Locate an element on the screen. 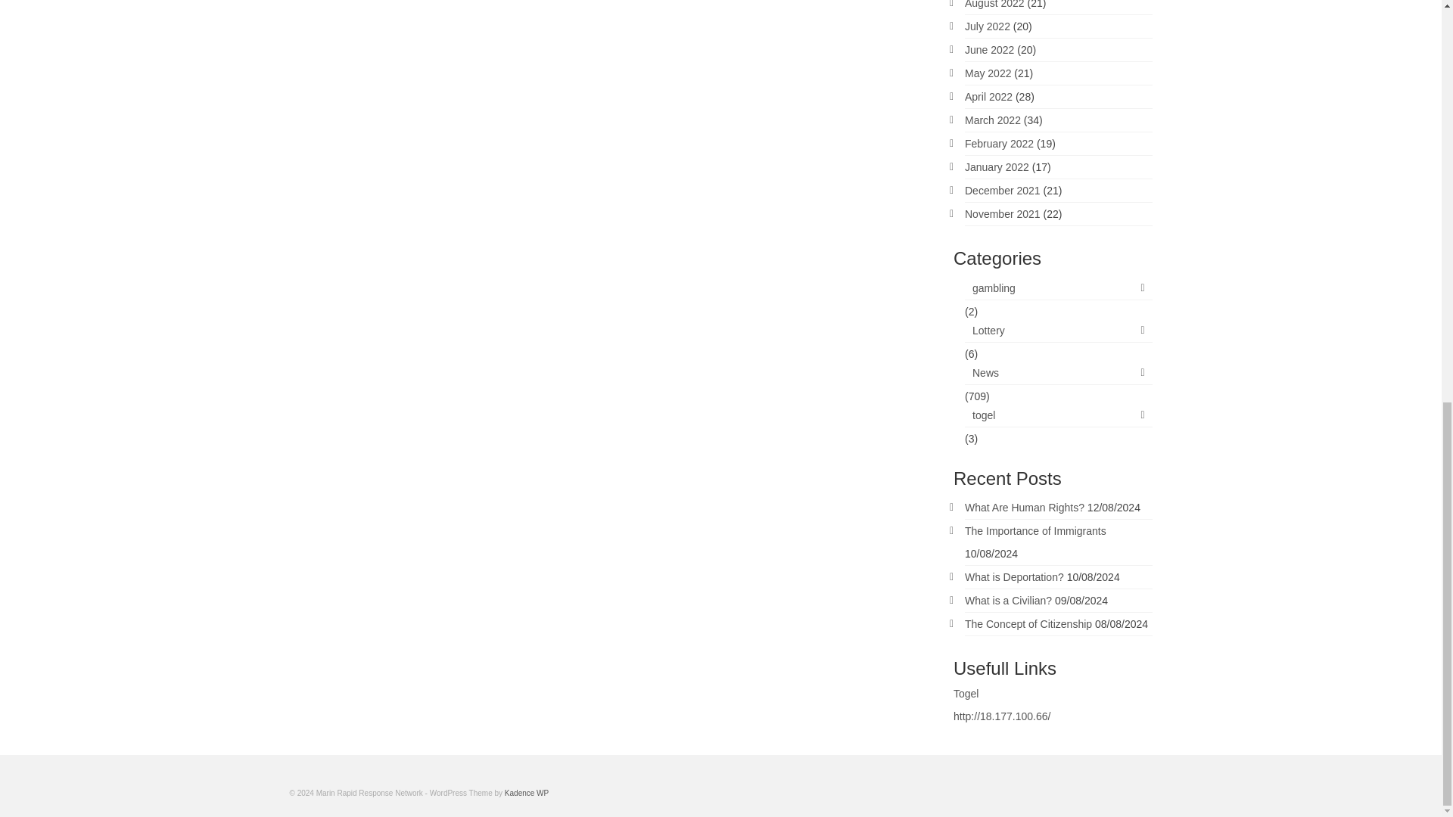 This screenshot has height=817, width=1453. August 2022 is located at coordinates (994, 5).